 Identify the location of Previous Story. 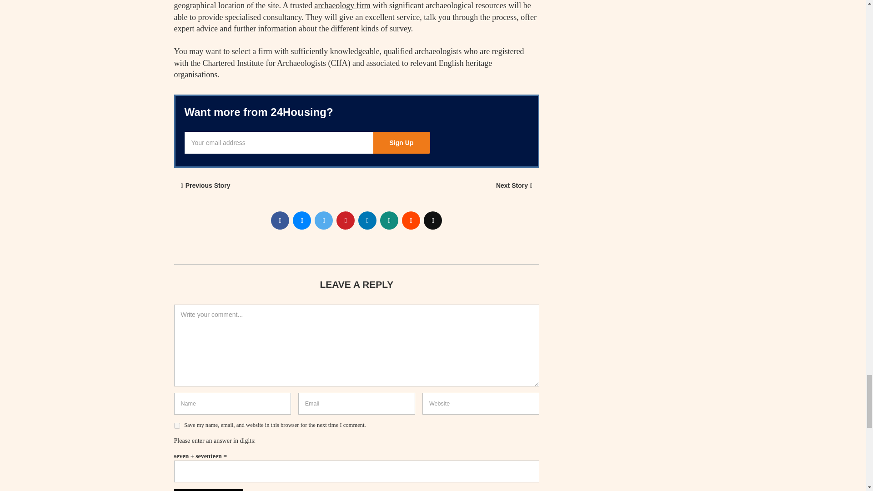
(206, 185).